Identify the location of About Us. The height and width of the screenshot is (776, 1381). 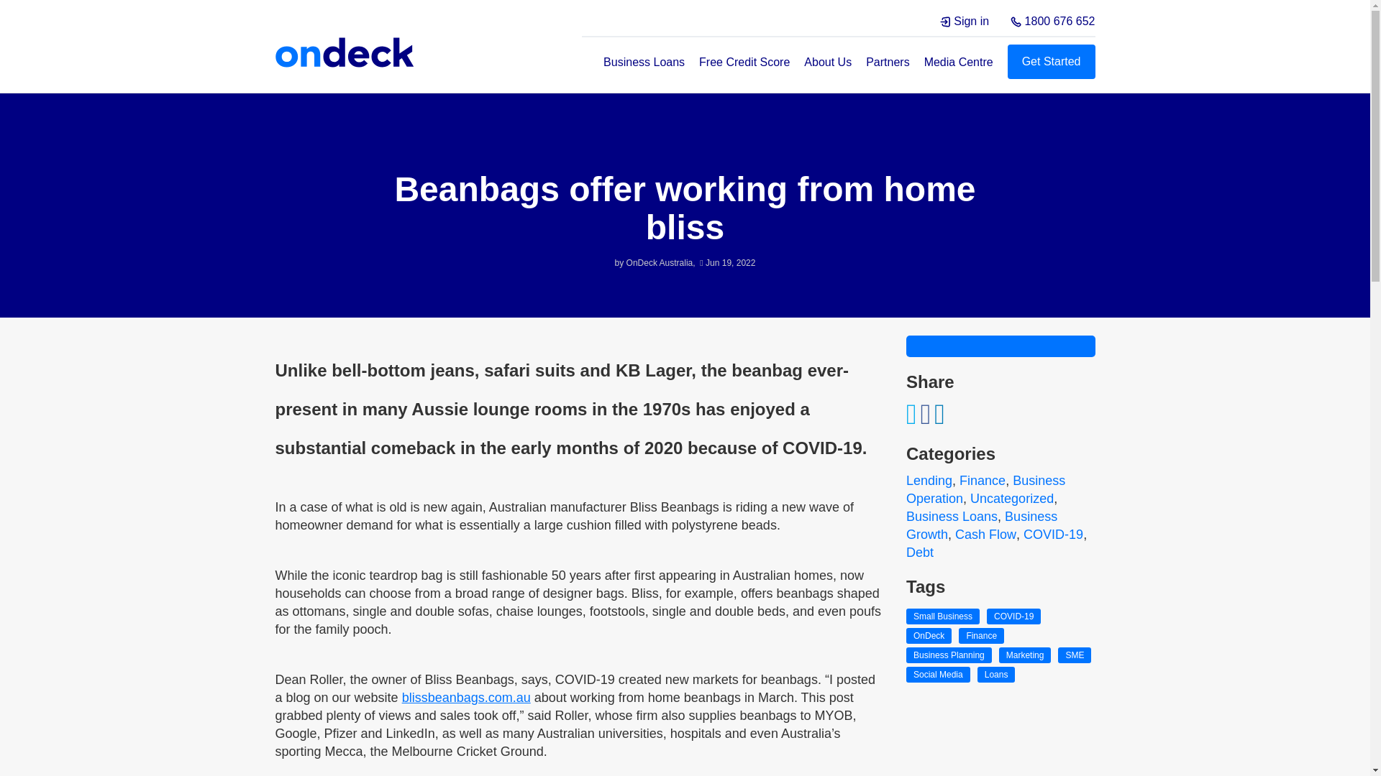
(827, 62).